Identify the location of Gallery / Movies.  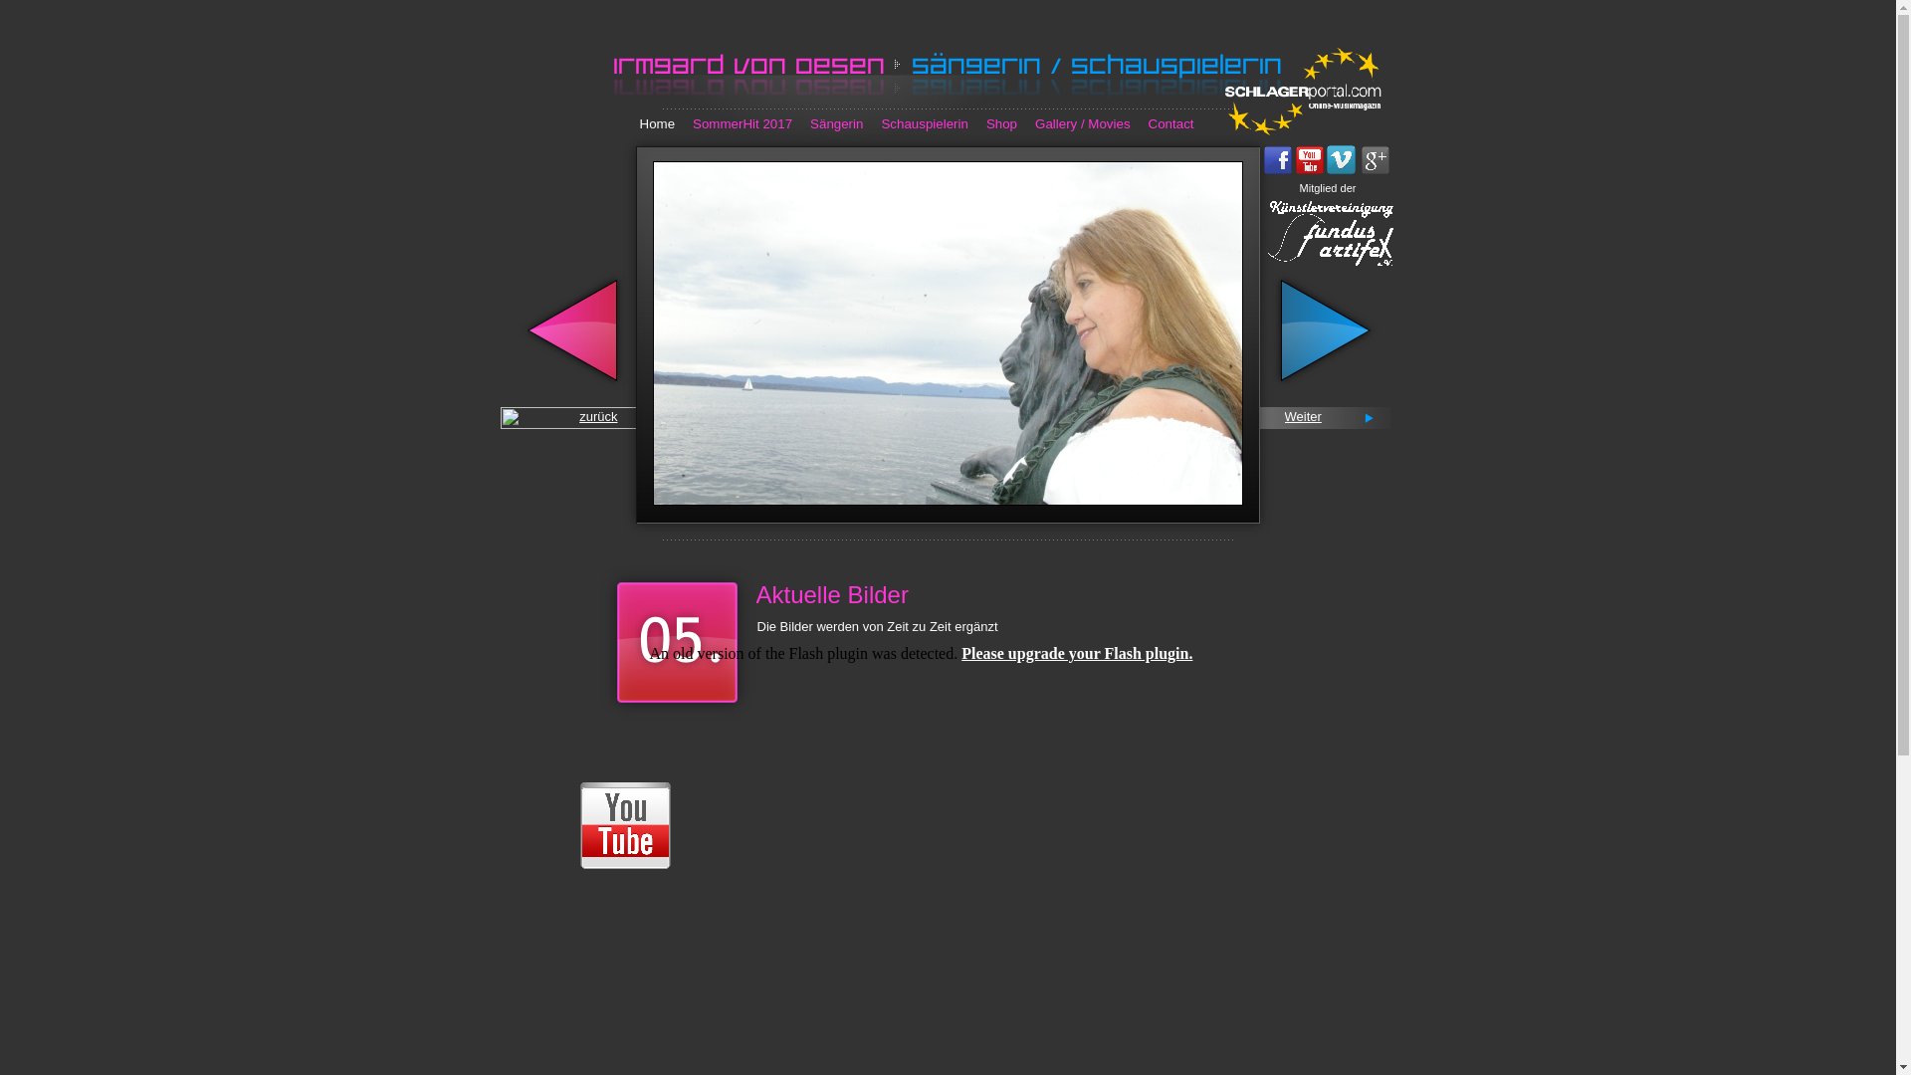
(1083, 123).